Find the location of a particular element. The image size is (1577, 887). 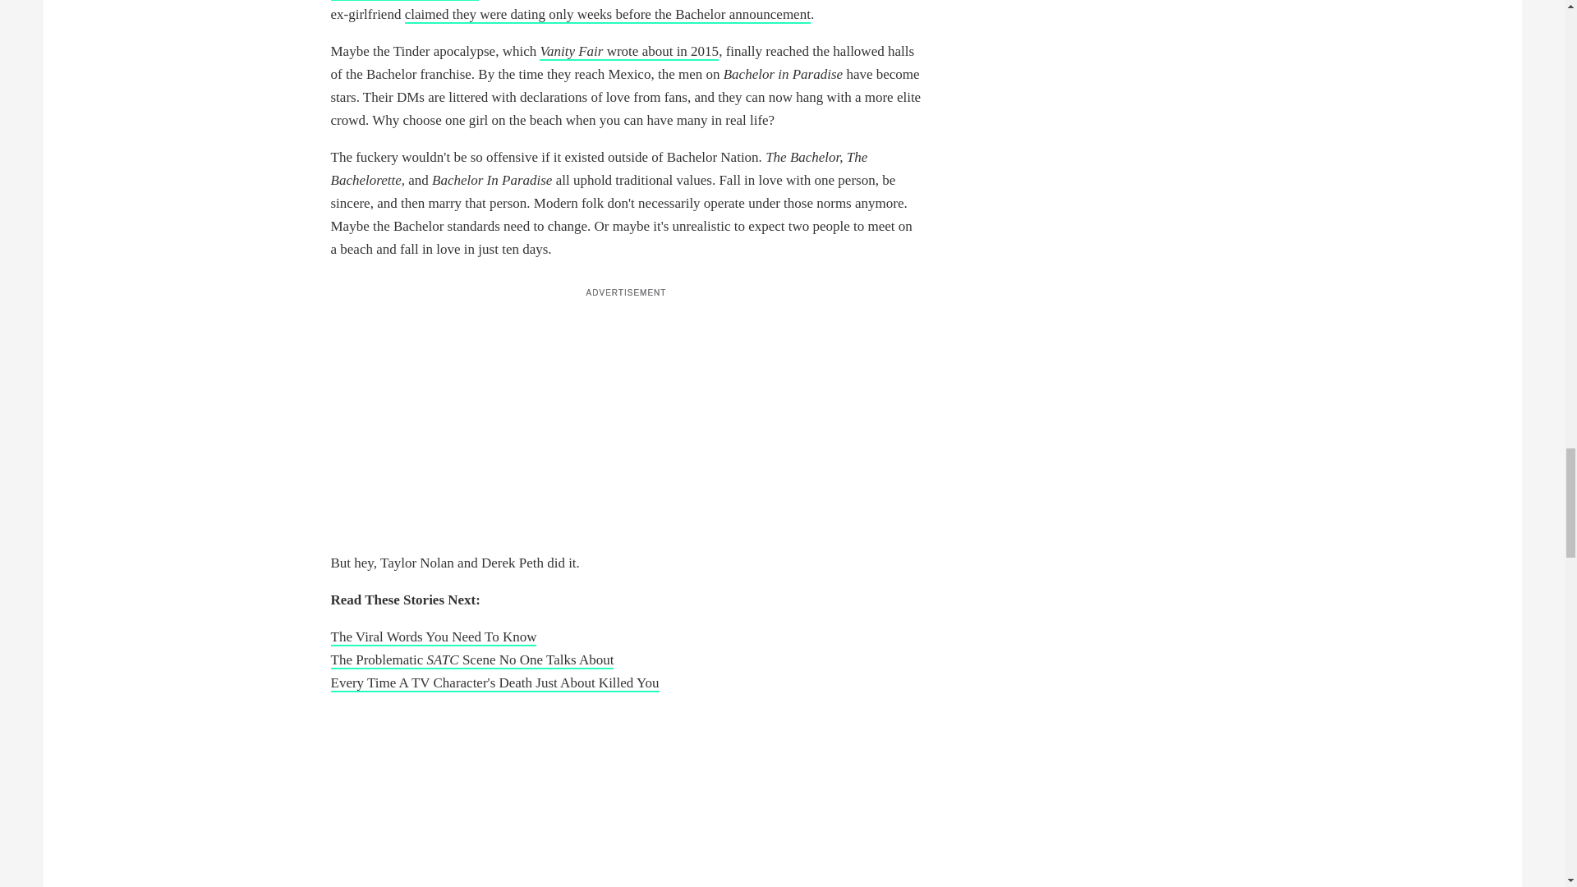

Every Time A TV Character's Death Just About Killed You is located at coordinates (494, 683).